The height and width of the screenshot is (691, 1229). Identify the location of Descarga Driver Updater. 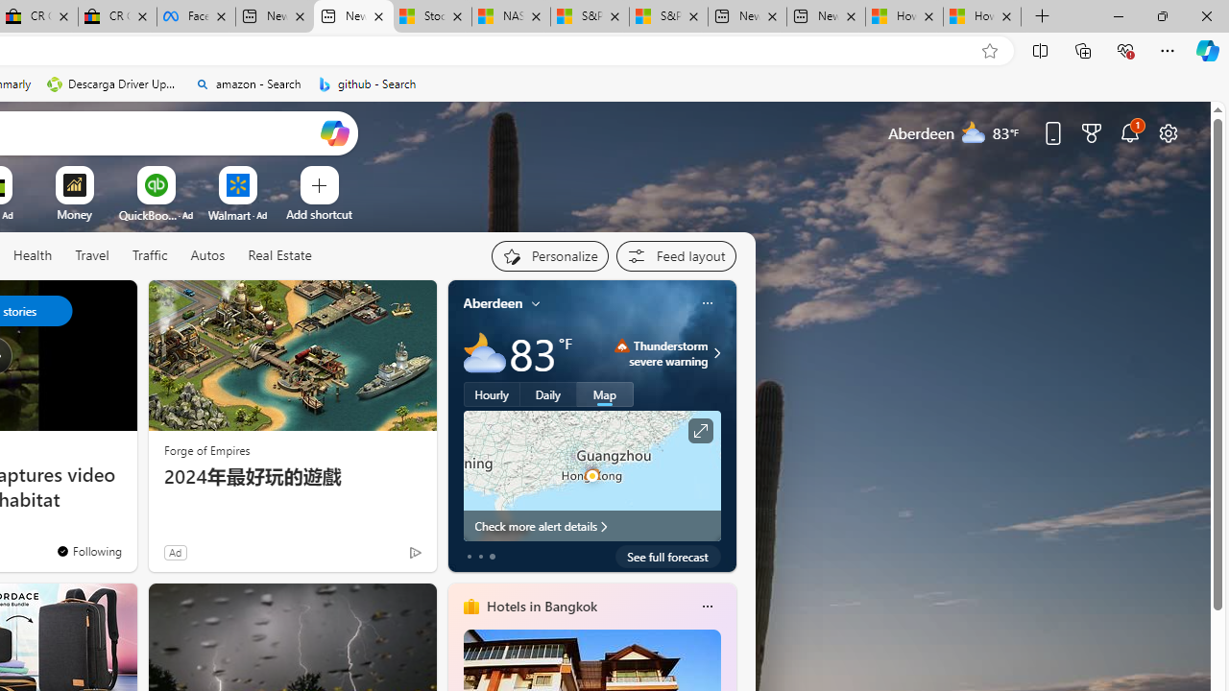
(113, 84).